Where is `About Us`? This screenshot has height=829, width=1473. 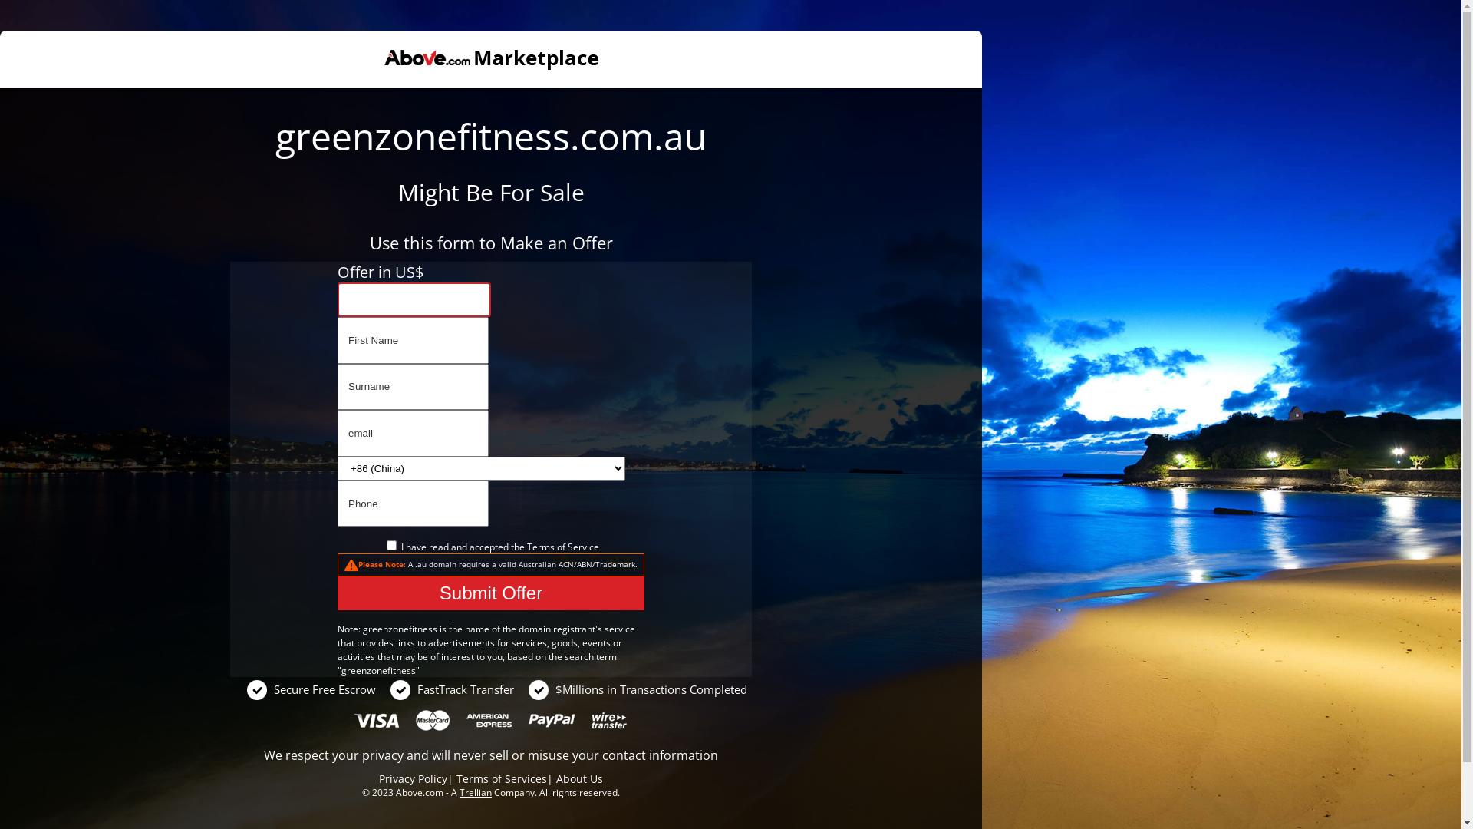
About Us is located at coordinates (580, 778).